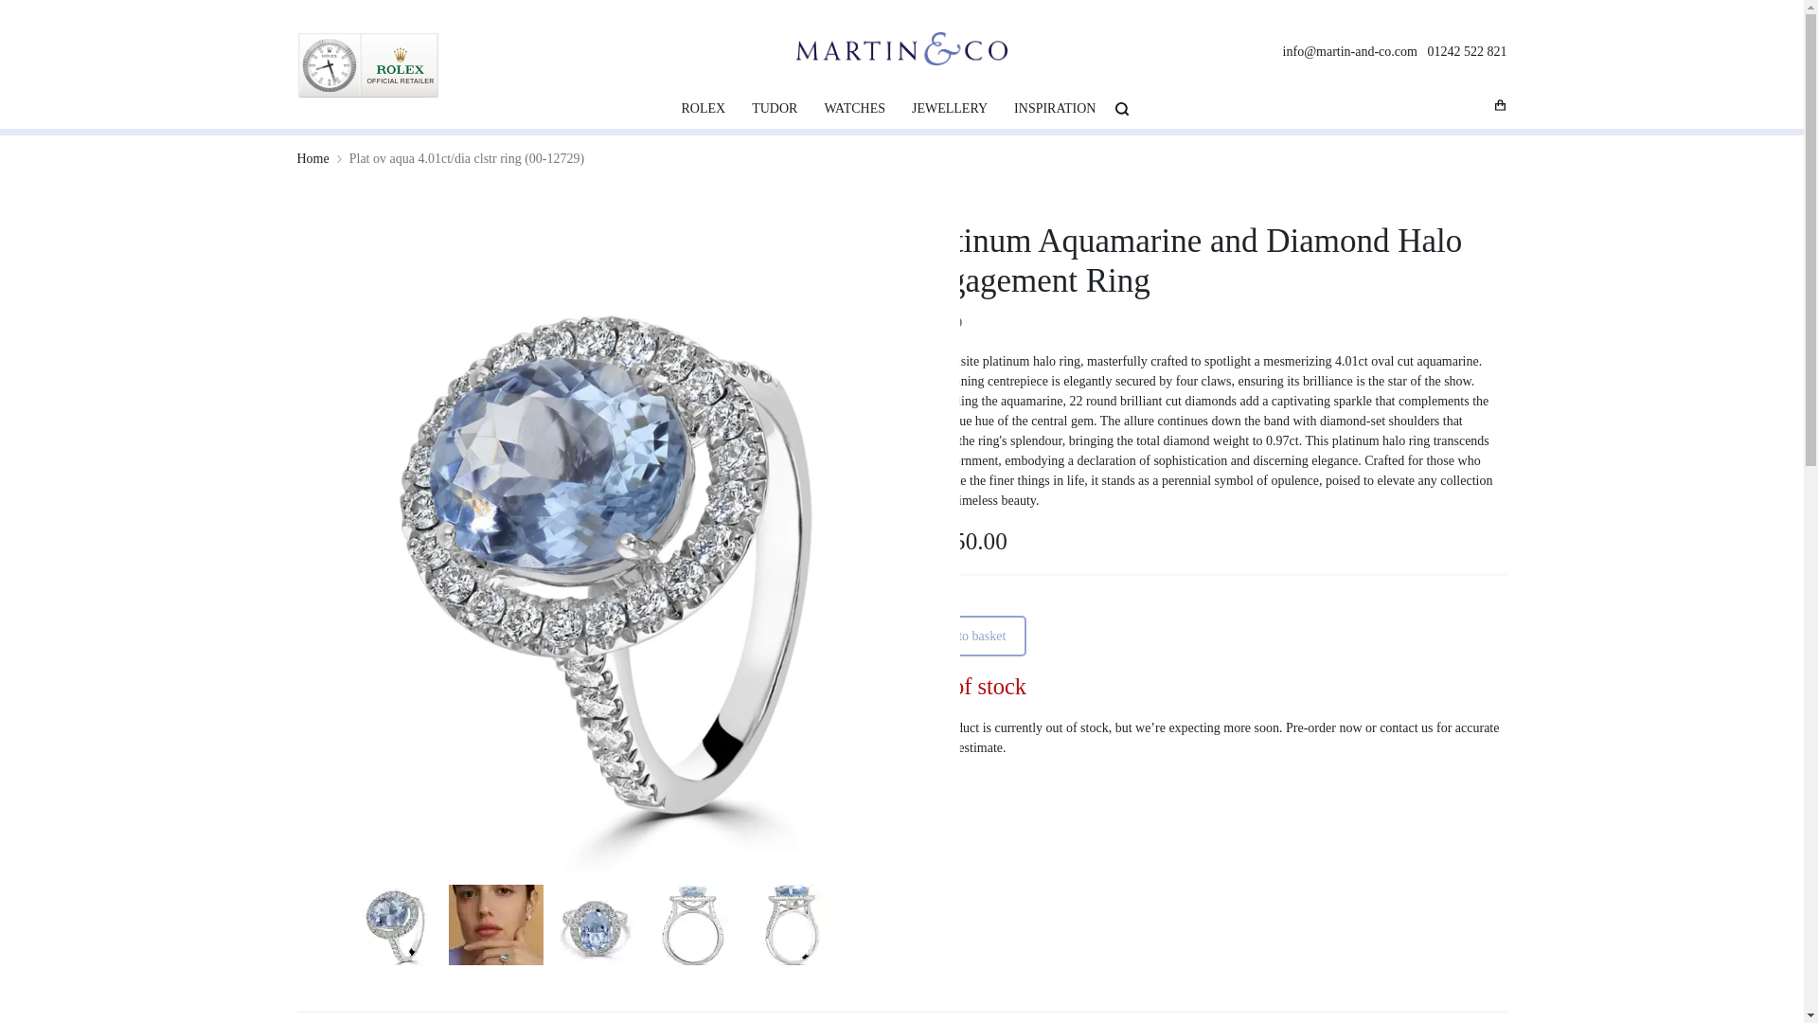  I want to click on 01242 522 821, so click(1467, 51).